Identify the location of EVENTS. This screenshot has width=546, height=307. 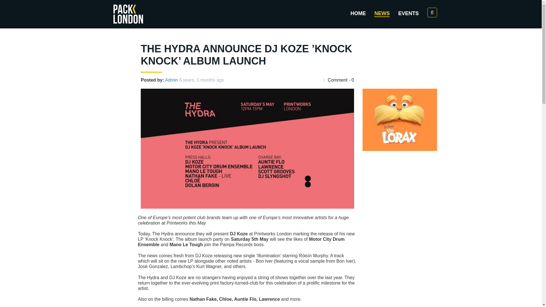
(408, 13).